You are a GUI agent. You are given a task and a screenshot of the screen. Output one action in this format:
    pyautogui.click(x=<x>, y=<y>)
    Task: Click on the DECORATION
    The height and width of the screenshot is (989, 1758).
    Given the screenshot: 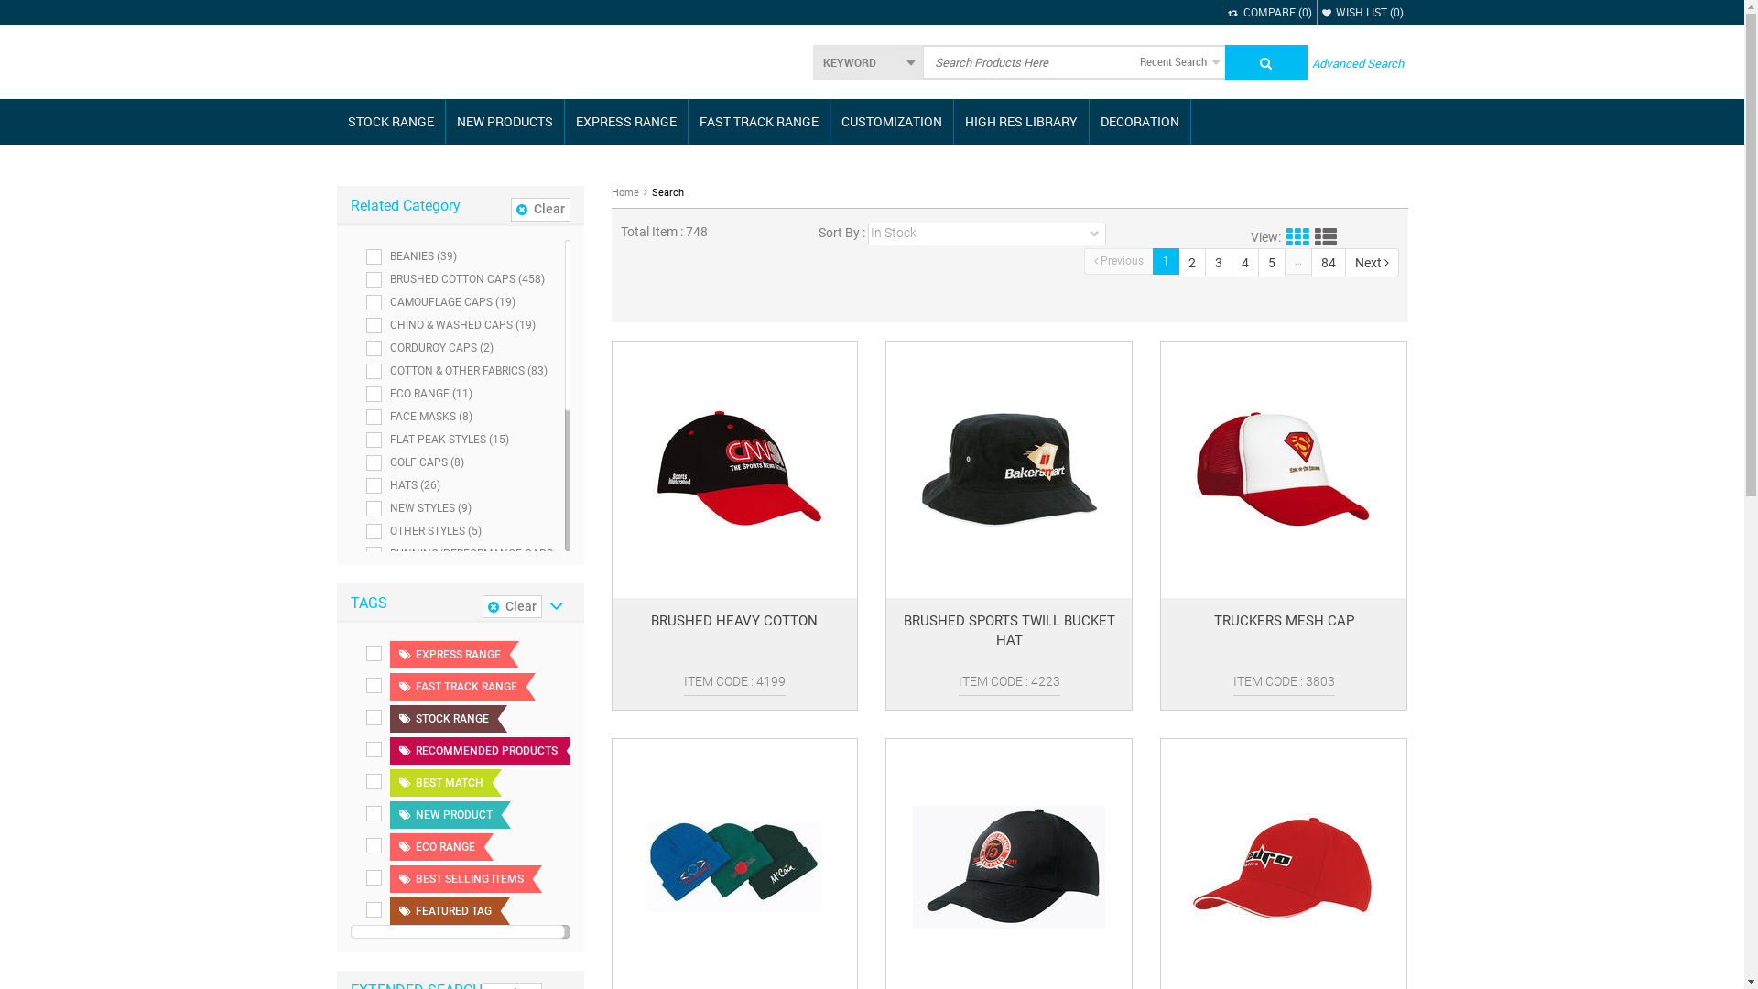 What is the action you would take?
    pyautogui.click(x=1140, y=122)
    